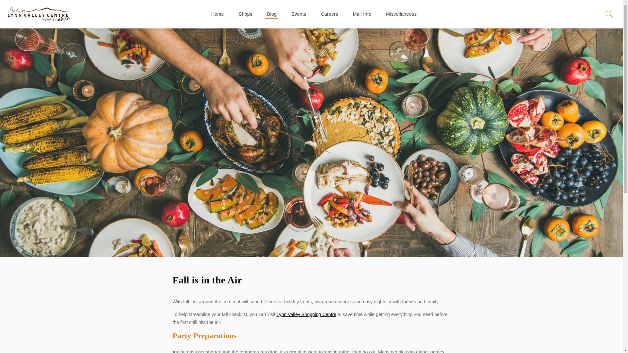 The height and width of the screenshot is (353, 628). I want to click on Lynn Valley Shopping Centre, so click(307, 314).